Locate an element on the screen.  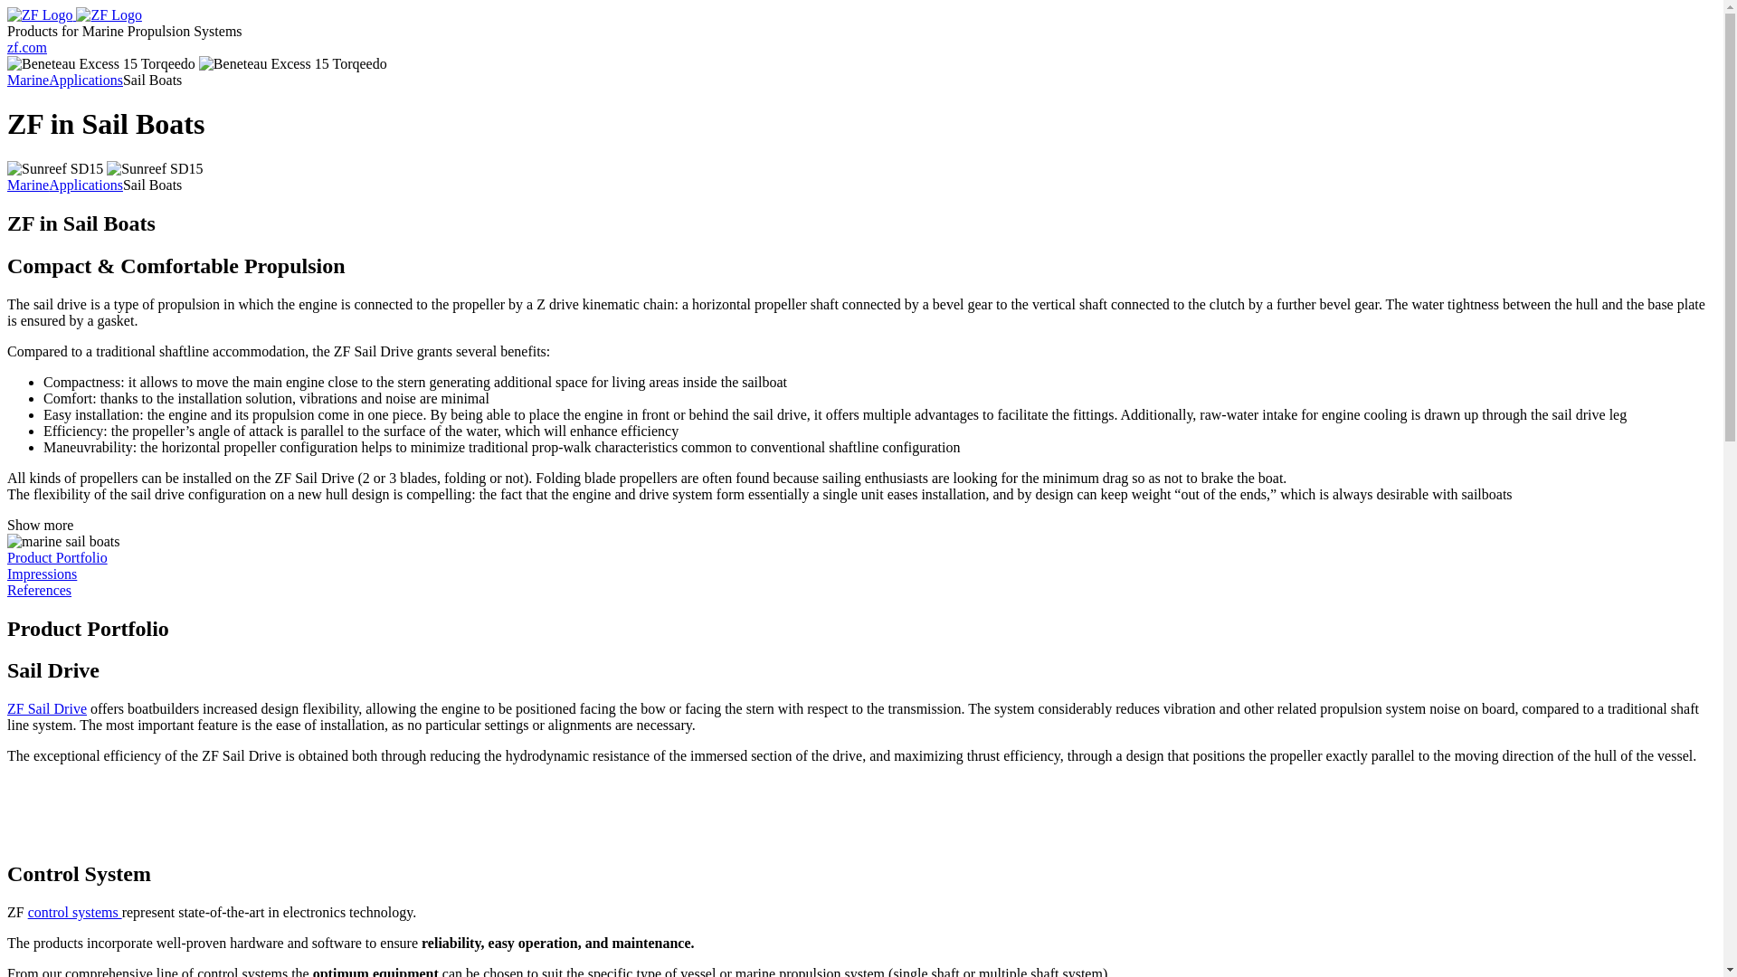
zf.com is located at coordinates (26, 47).